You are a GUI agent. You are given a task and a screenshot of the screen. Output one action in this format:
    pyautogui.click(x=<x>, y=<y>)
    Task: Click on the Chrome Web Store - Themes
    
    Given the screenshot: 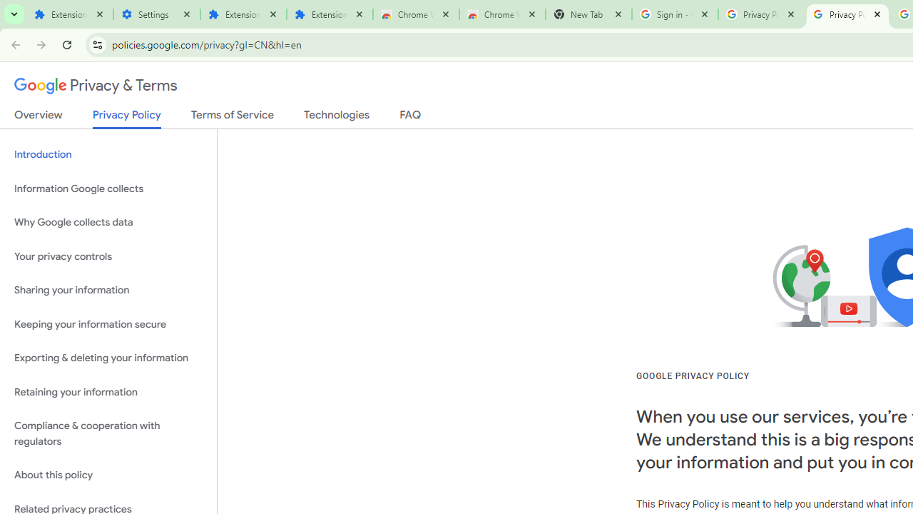 What is the action you would take?
    pyautogui.click(x=502, y=14)
    